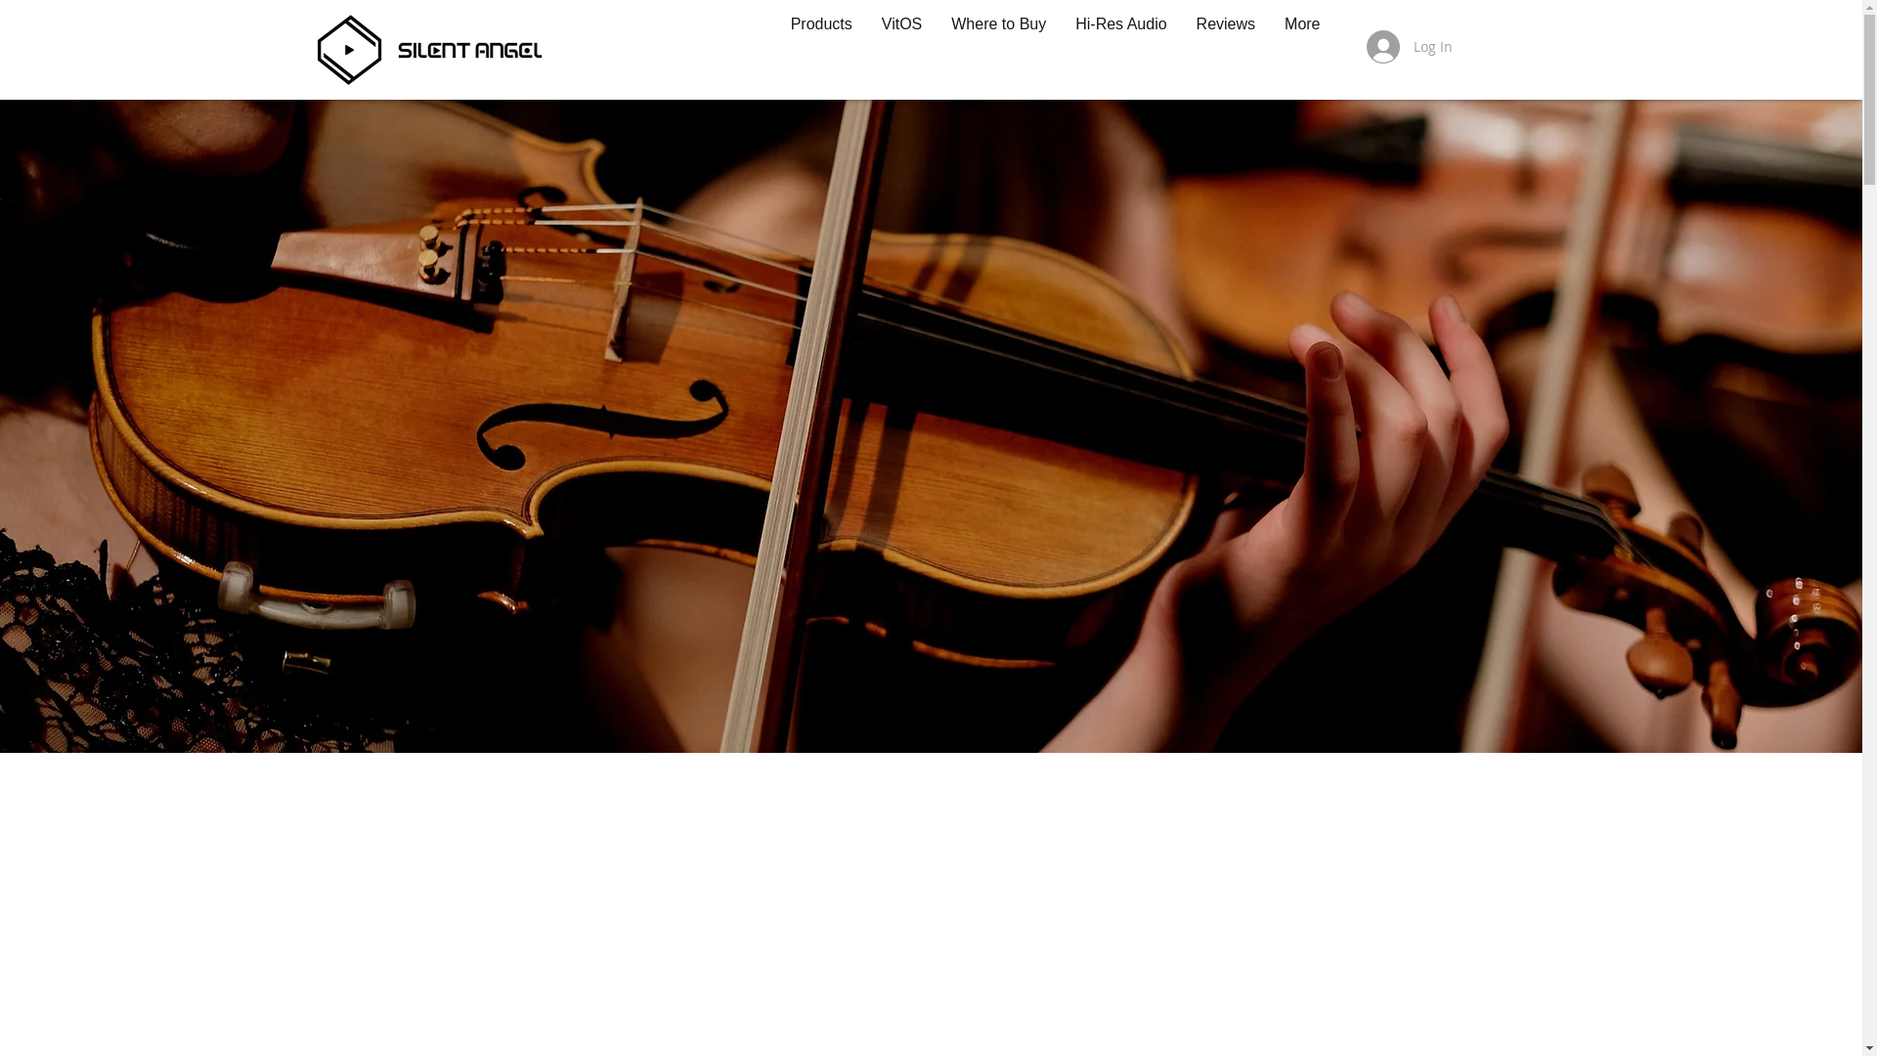 This screenshot has height=1056, width=1877. What do you see at coordinates (958, 86) in the screenshot?
I see `Where to Buy` at bounding box center [958, 86].